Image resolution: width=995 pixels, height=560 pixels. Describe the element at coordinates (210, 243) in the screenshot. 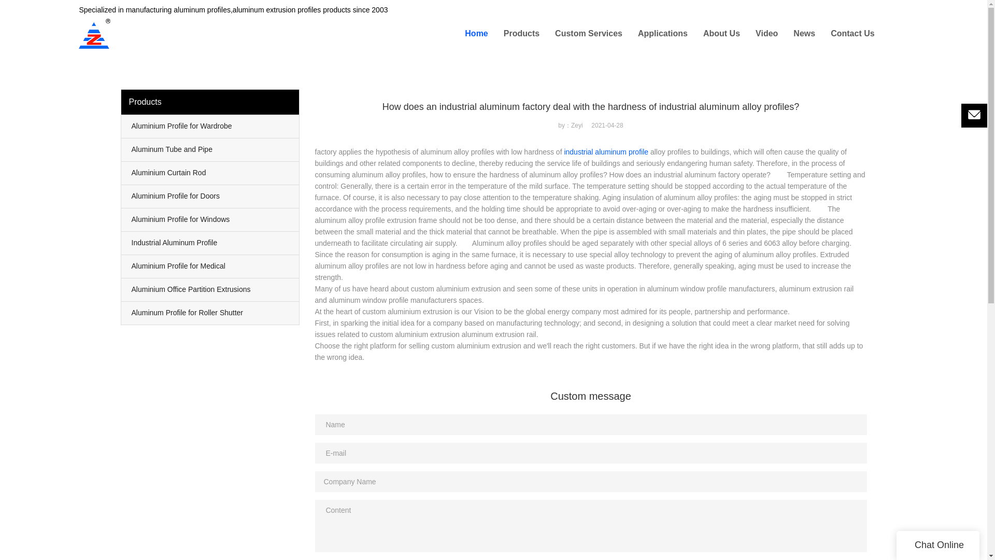

I see `Industrial Aluminum Profile` at that location.